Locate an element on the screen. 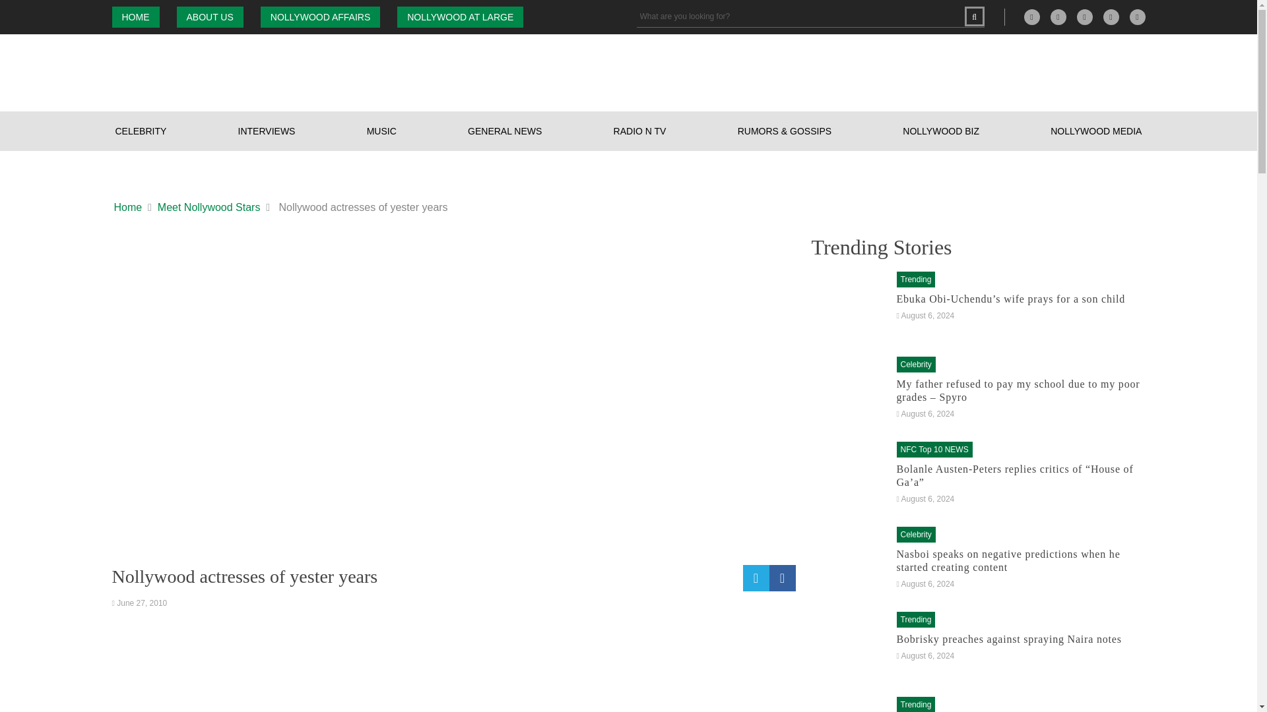  CELEBRITY is located at coordinates (141, 131).